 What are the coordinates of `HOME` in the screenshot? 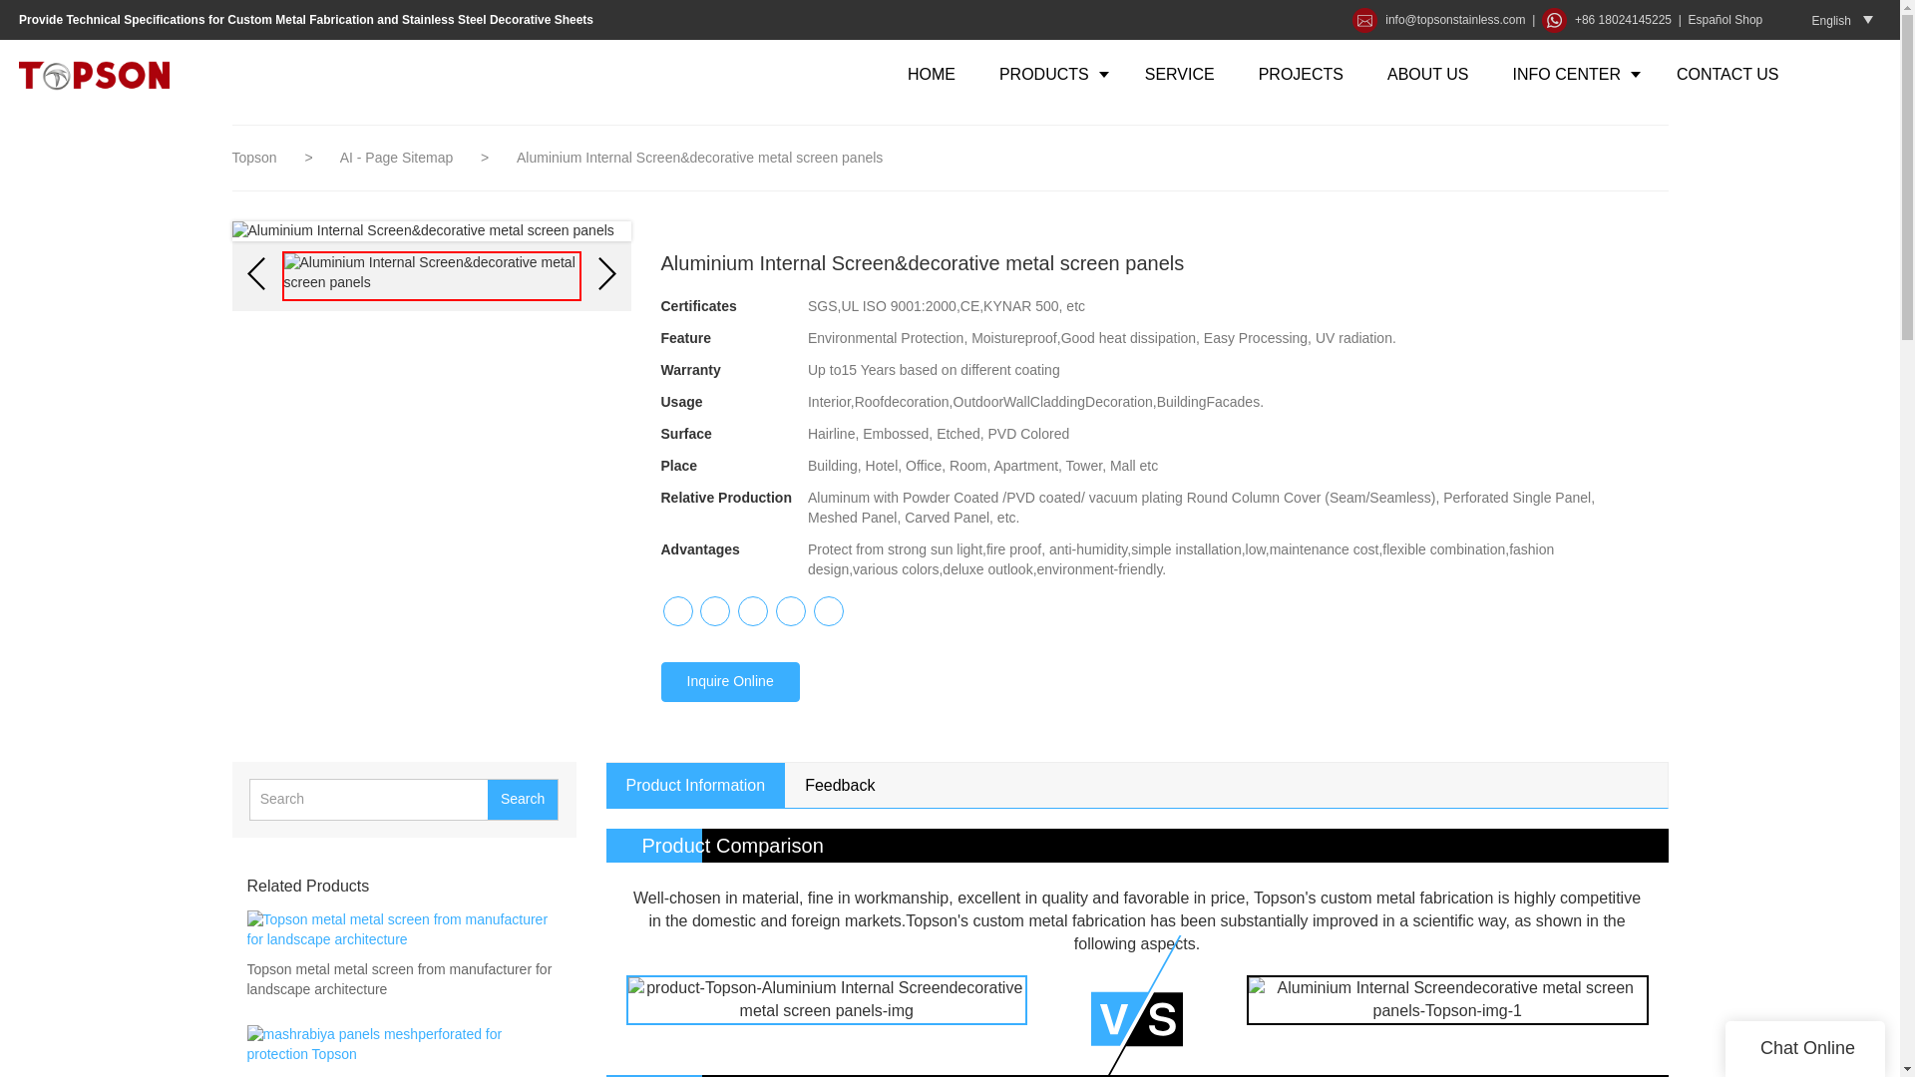 It's located at (931, 74).